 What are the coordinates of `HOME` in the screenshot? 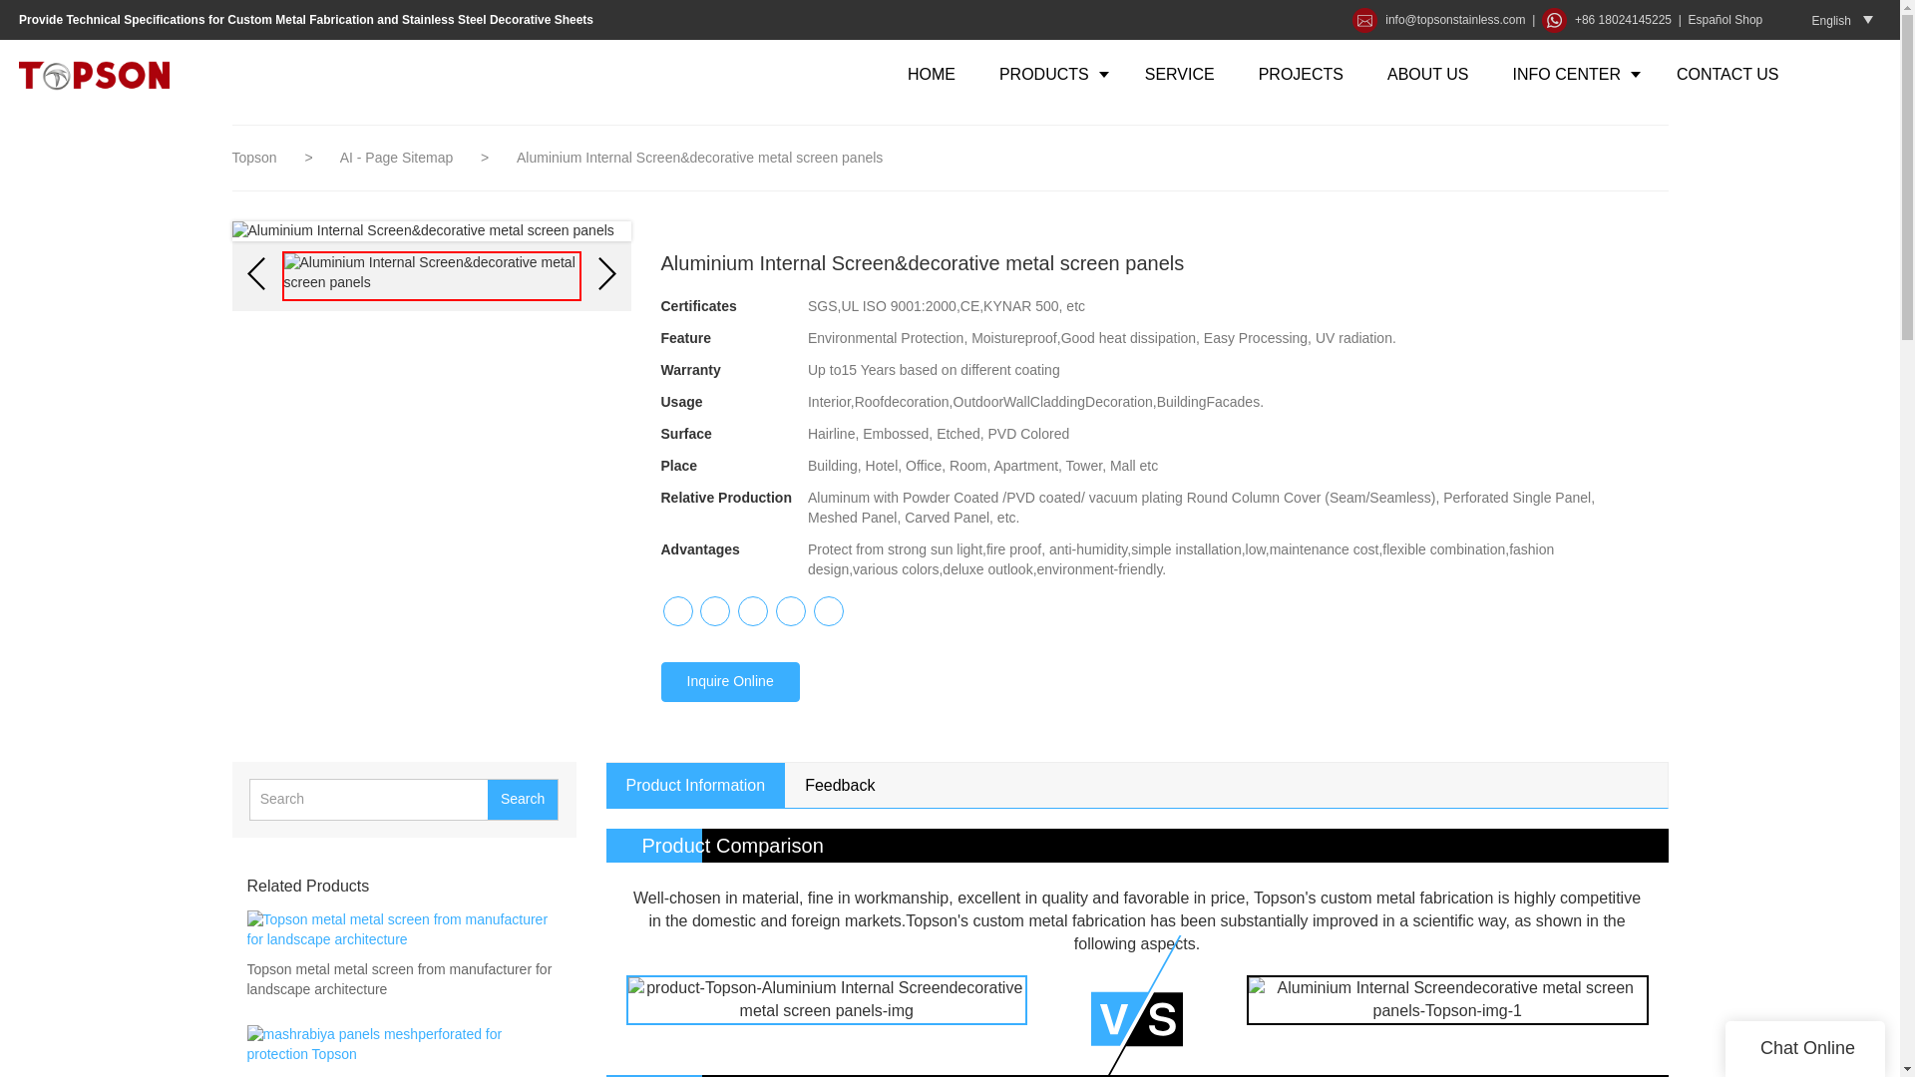 It's located at (931, 74).